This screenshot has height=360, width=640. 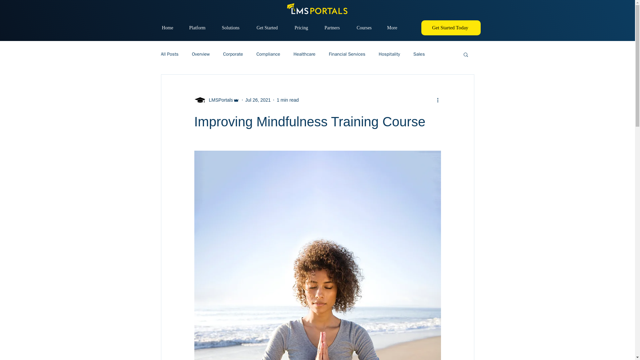 What do you see at coordinates (216, 100) in the screenshot?
I see `LMSPortals` at bounding box center [216, 100].